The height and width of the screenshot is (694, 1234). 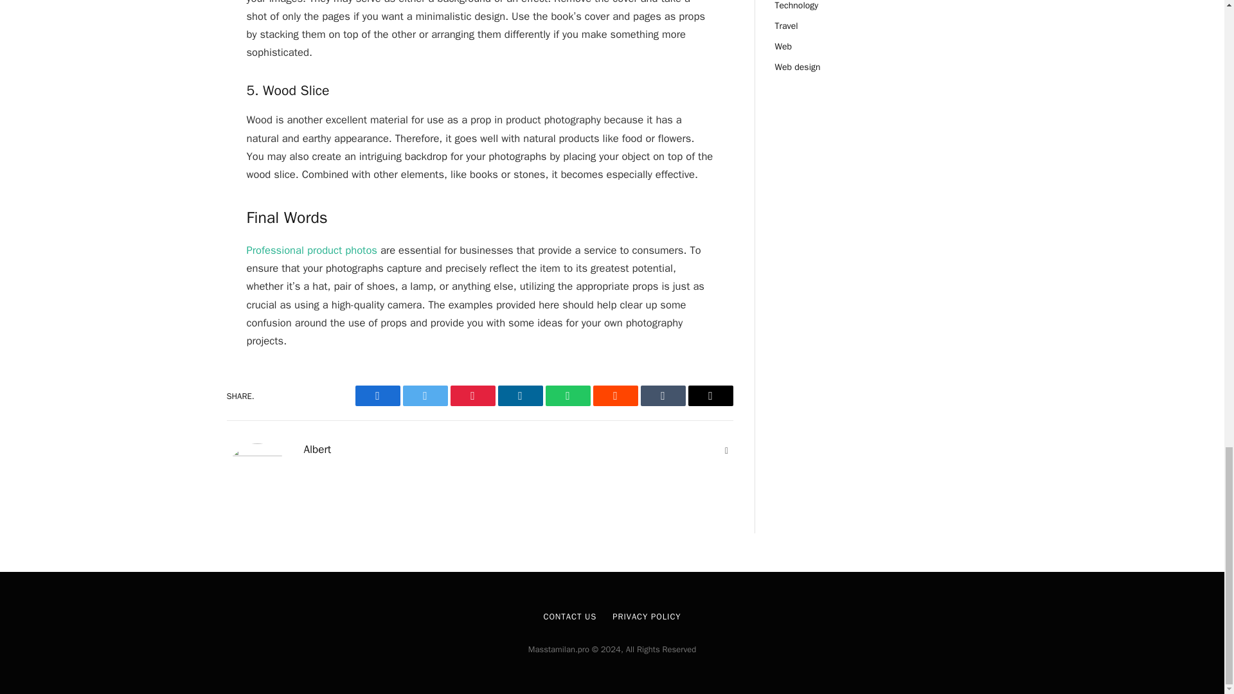 What do you see at coordinates (317, 450) in the screenshot?
I see `Albert` at bounding box center [317, 450].